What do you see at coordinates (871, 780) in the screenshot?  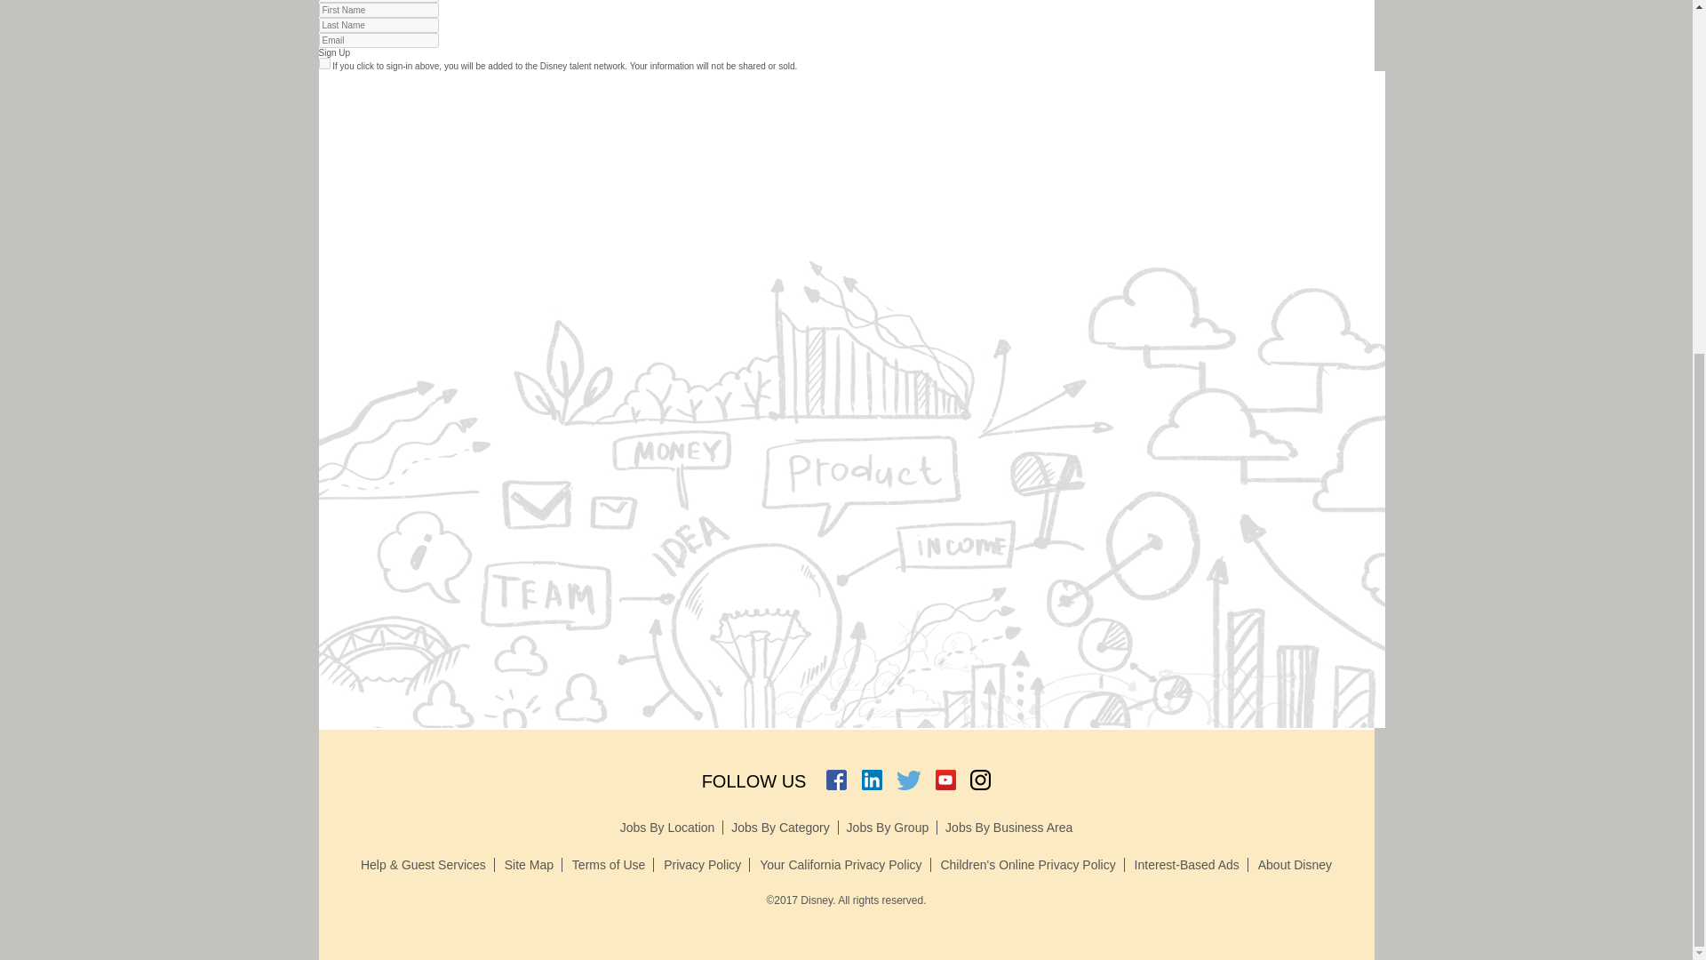 I see `LinkedIn` at bounding box center [871, 780].